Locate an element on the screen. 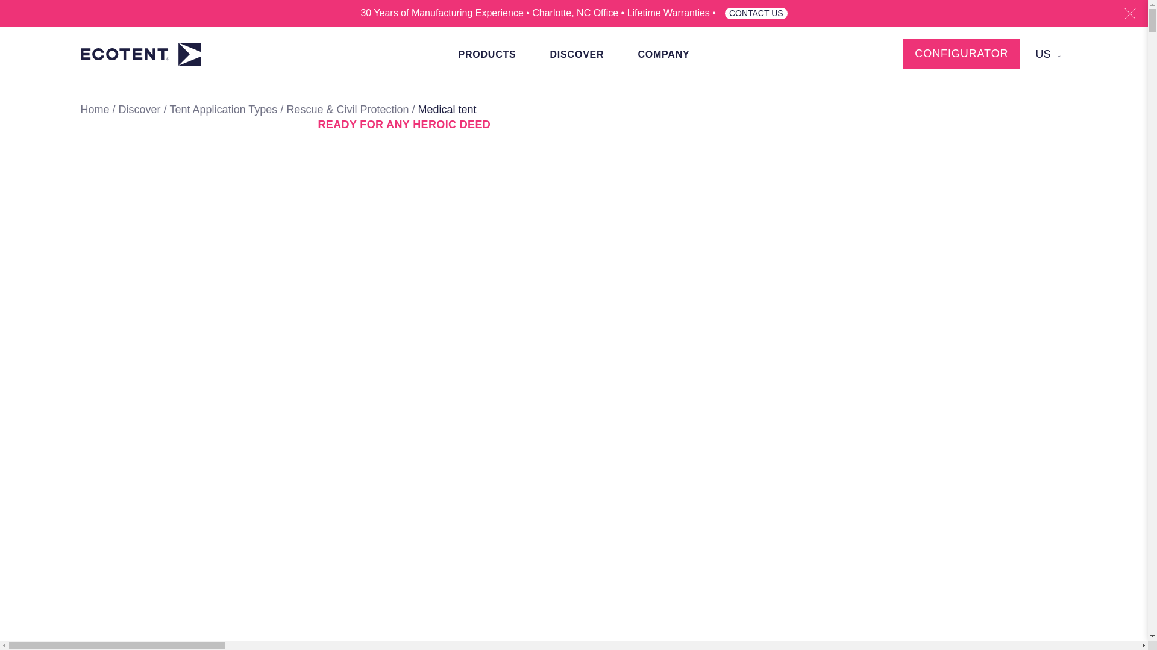  CONFIGURATOR is located at coordinates (961, 54).